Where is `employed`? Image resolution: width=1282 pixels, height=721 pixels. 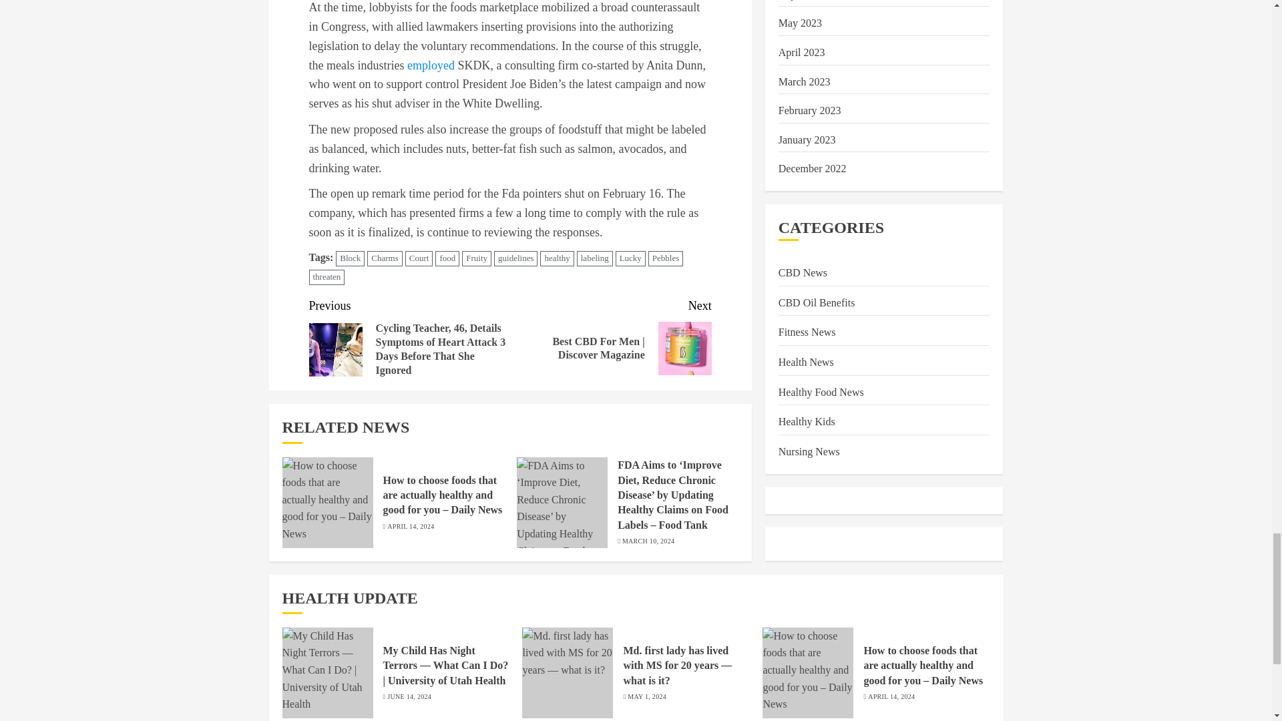 employed is located at coordinates (431, 65).